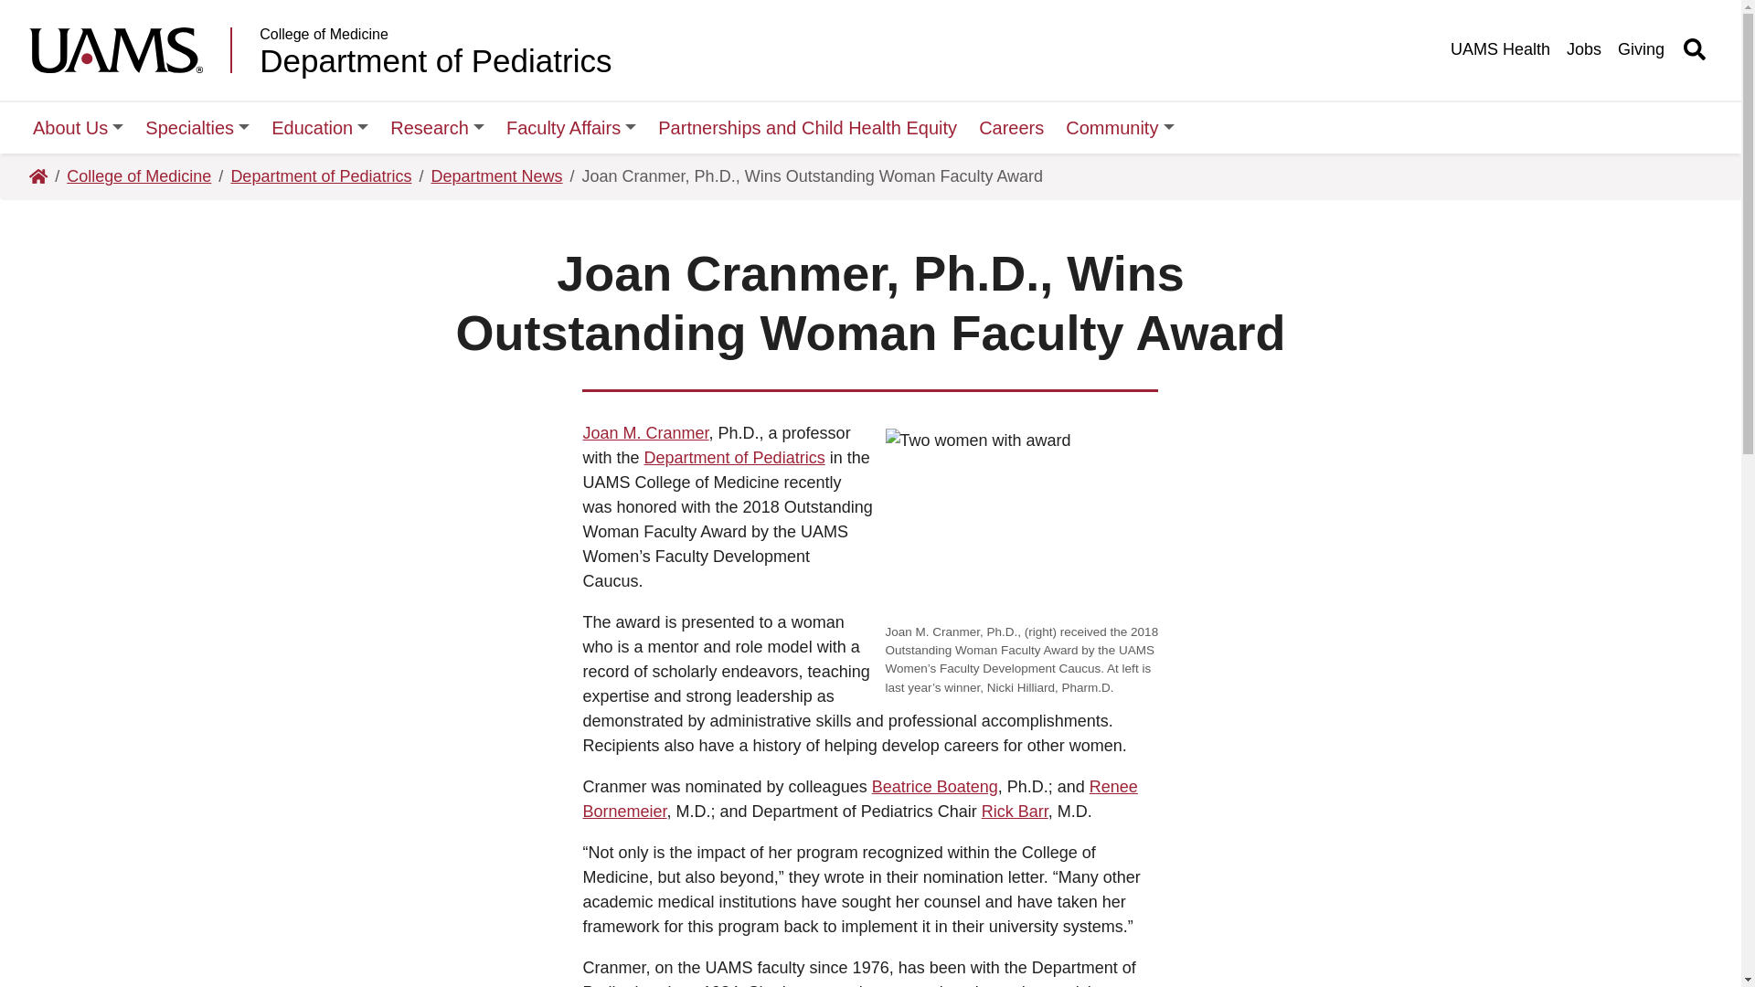 The width and height of the screenshot is (1755, 987). What do you see at coordinates (197, 128) in the screenshot?
I see `Specialties` at bounding box center [197, 128].